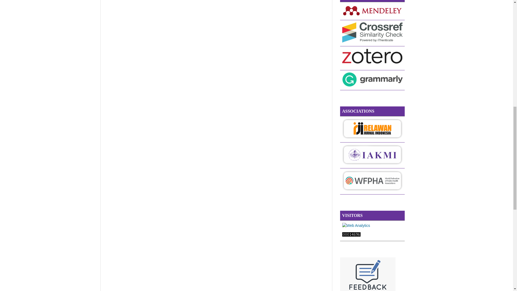 The image size is (517, 291). I want to click on grammarly, so click(372, 85).